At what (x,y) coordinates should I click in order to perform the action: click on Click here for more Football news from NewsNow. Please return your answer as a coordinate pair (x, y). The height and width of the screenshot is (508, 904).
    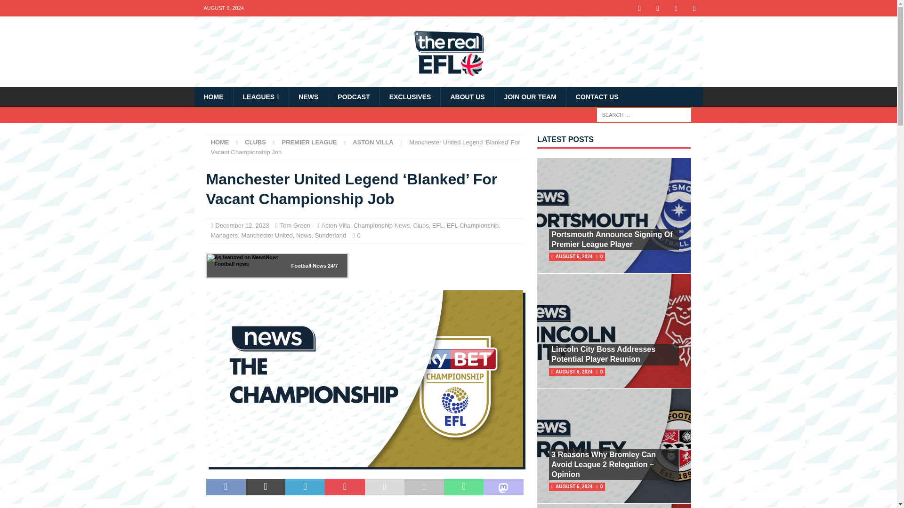
    Looking at the image, I should click on (309, 266).